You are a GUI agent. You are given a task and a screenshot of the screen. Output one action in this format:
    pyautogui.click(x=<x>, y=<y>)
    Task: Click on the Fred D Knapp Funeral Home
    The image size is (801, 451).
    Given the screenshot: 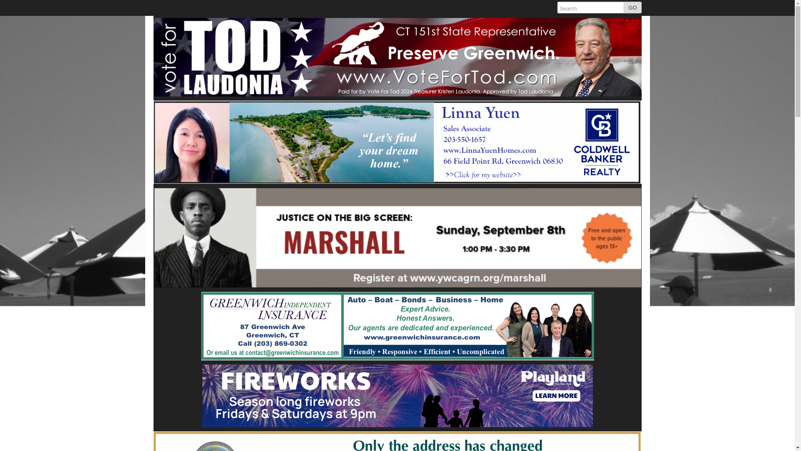 What is the action you would take?
    pyautogui.click(x=397, y=440)
    